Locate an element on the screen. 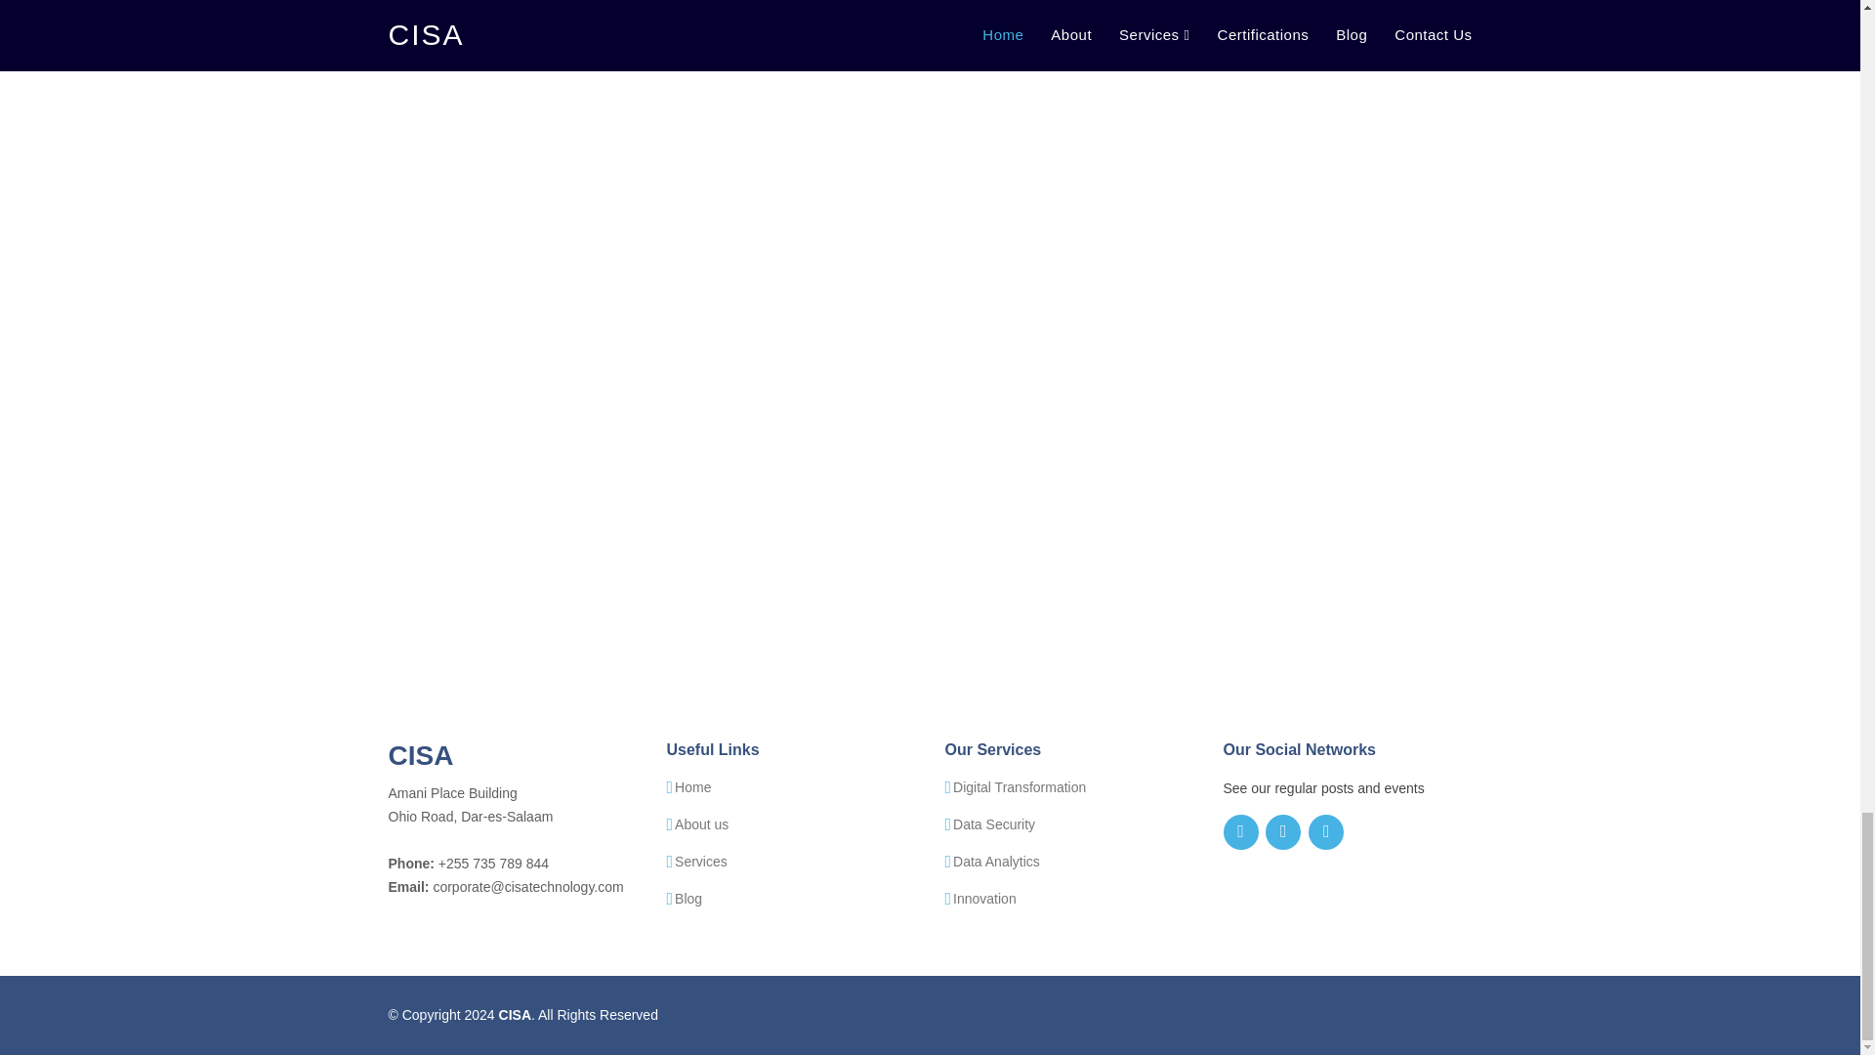  Innovation is located at coordinates (984, 898).